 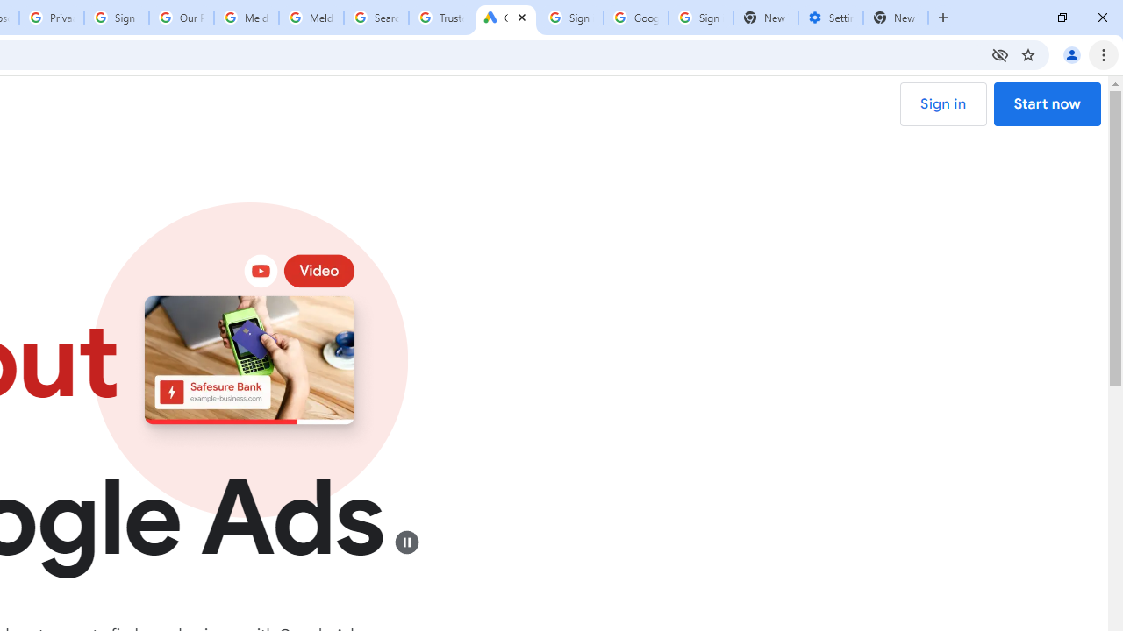 What do you see at coordinates (896, 18) in the screenshot?
I see `New Tab` at bounding box center [896, 18].